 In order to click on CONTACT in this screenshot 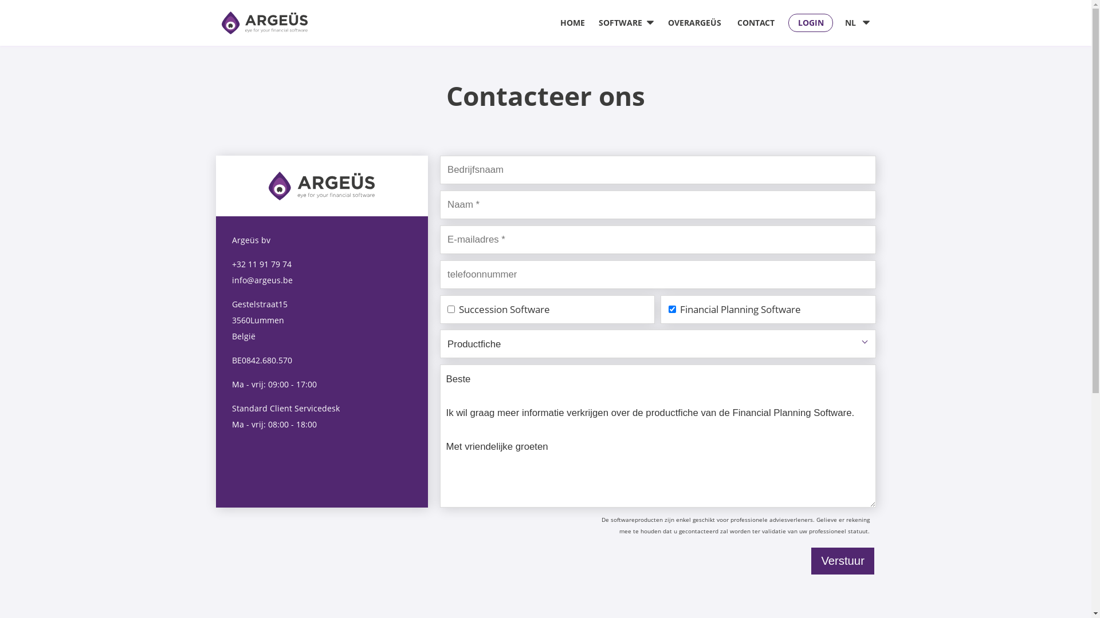, I will do `click(756, 23)`.